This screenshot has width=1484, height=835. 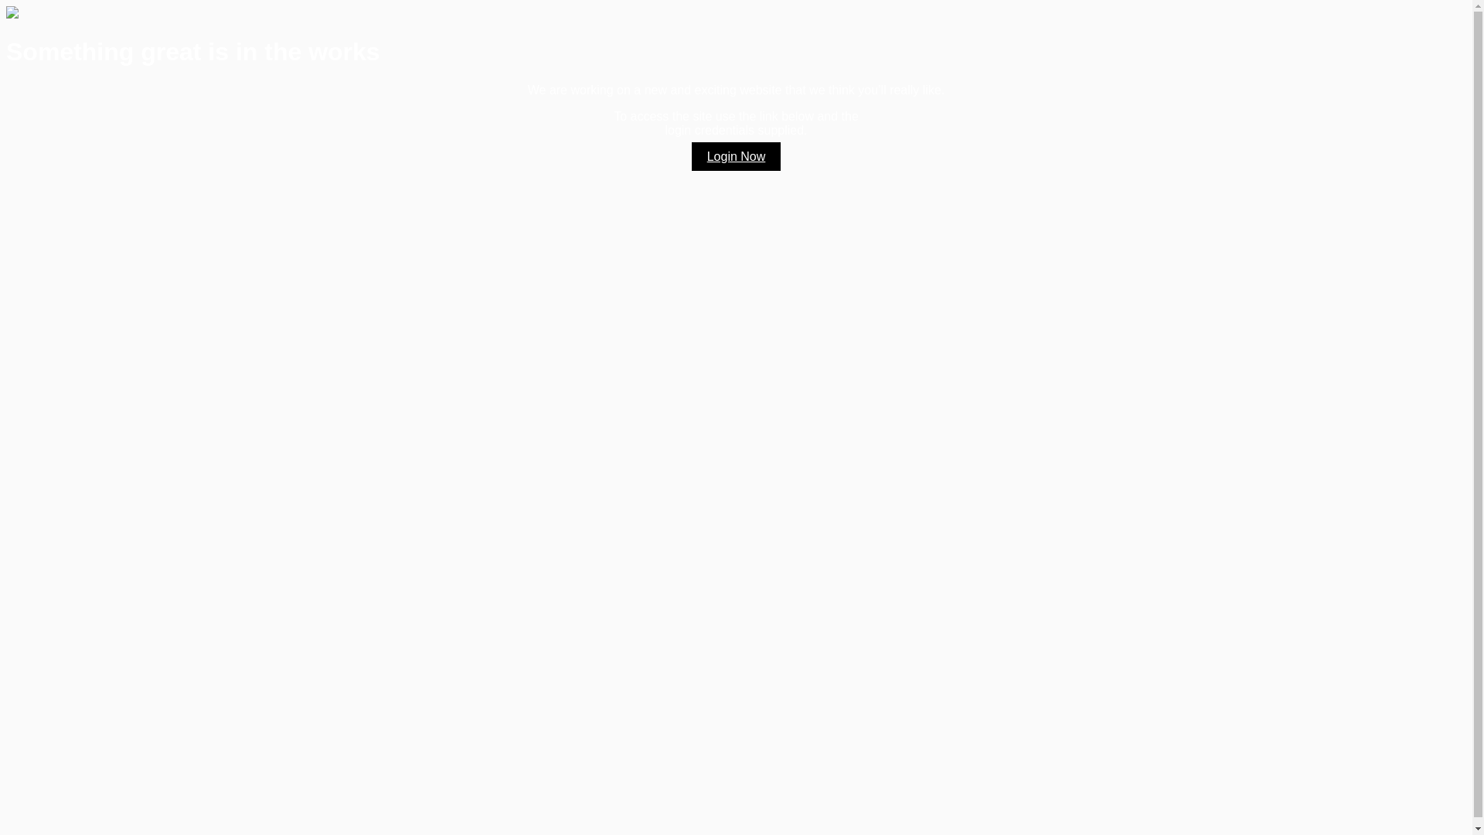 I want to click on Login Now, so click(x=737, y=156).